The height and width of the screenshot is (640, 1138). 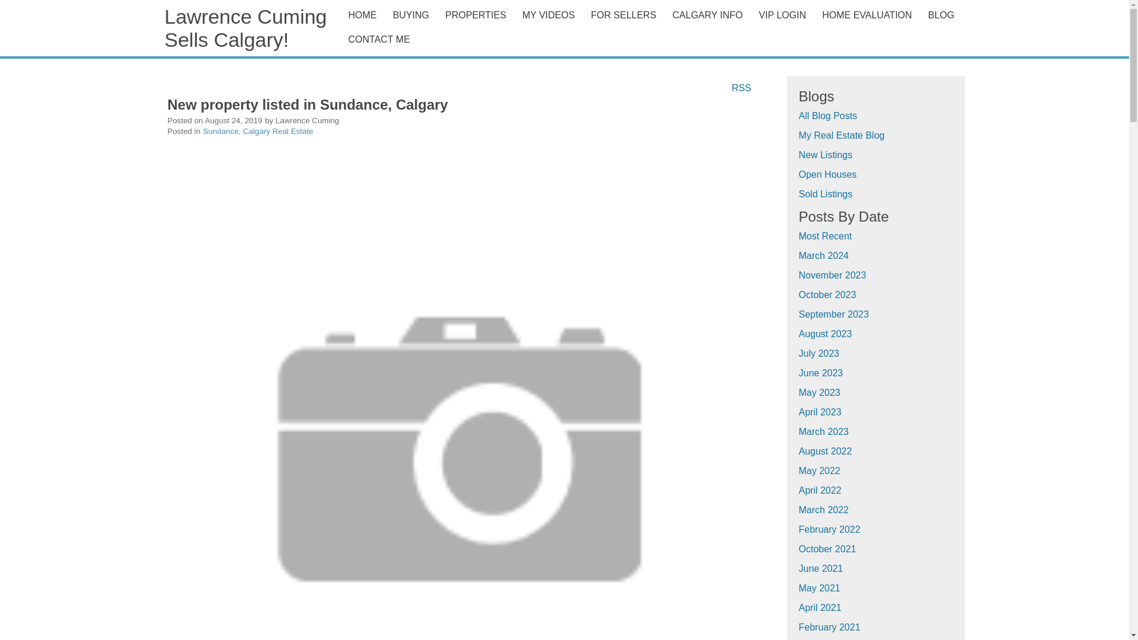 What do you see at coordinates (828, 116) in the screenshot?
I see `All Blog Posts` at bounding box center [828, 116].